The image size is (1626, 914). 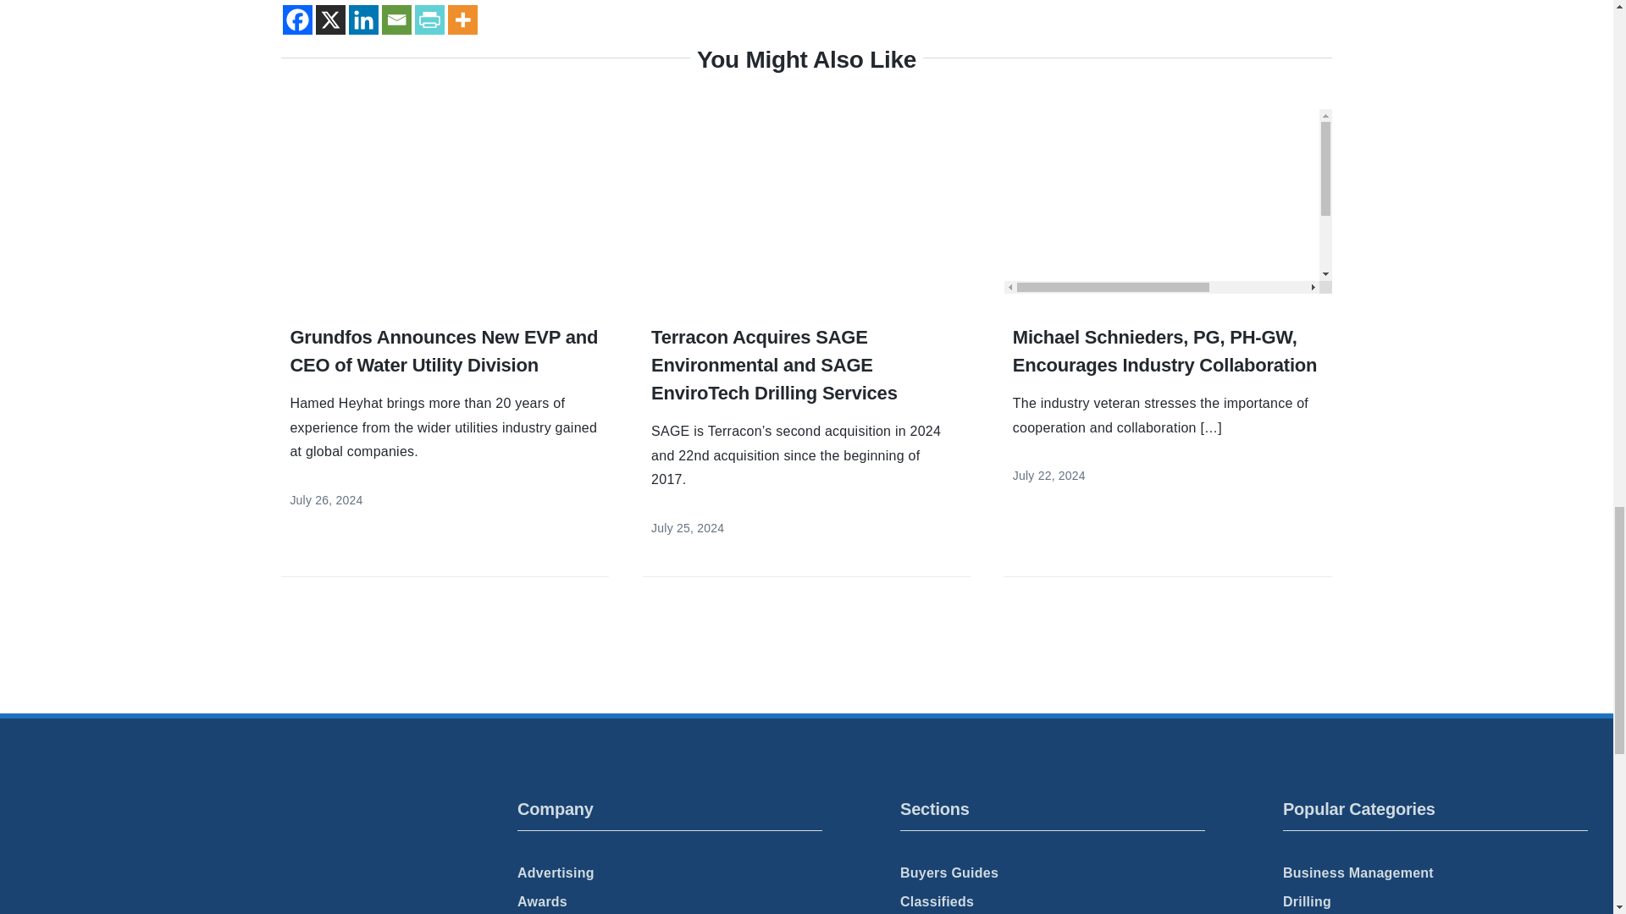 I want to click on PrintFriendly, so click(x=429, y=20).